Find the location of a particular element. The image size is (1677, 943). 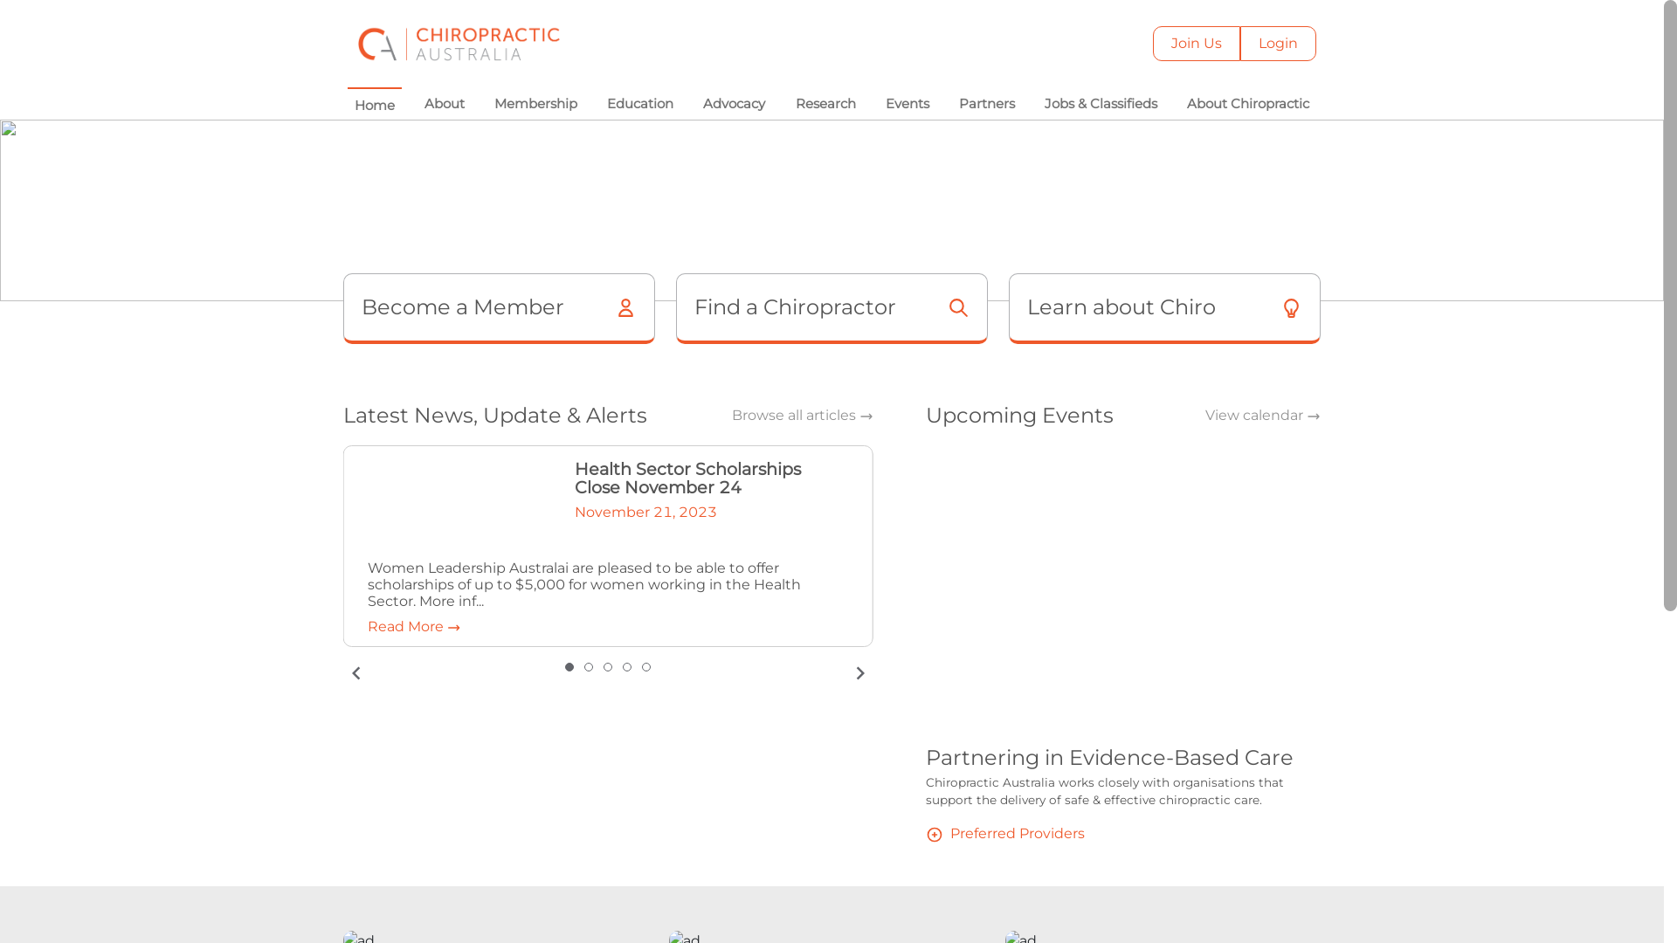

Education is located at coordinates (640, 105).